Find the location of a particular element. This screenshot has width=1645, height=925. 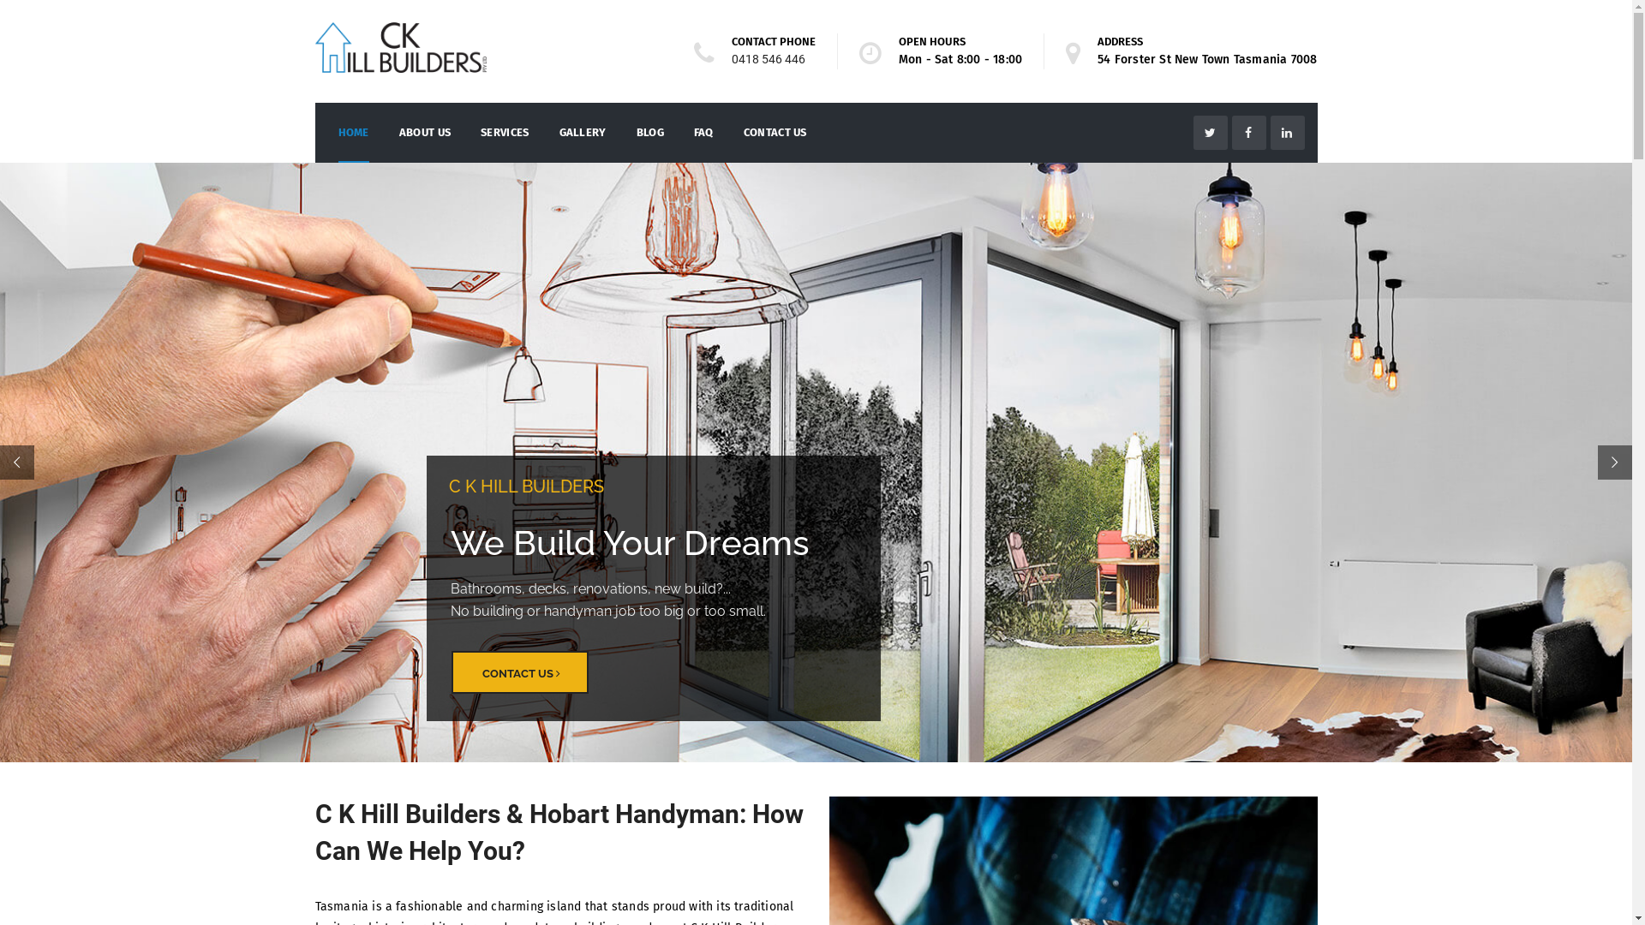

HOME is located at coordinates (353, 133).